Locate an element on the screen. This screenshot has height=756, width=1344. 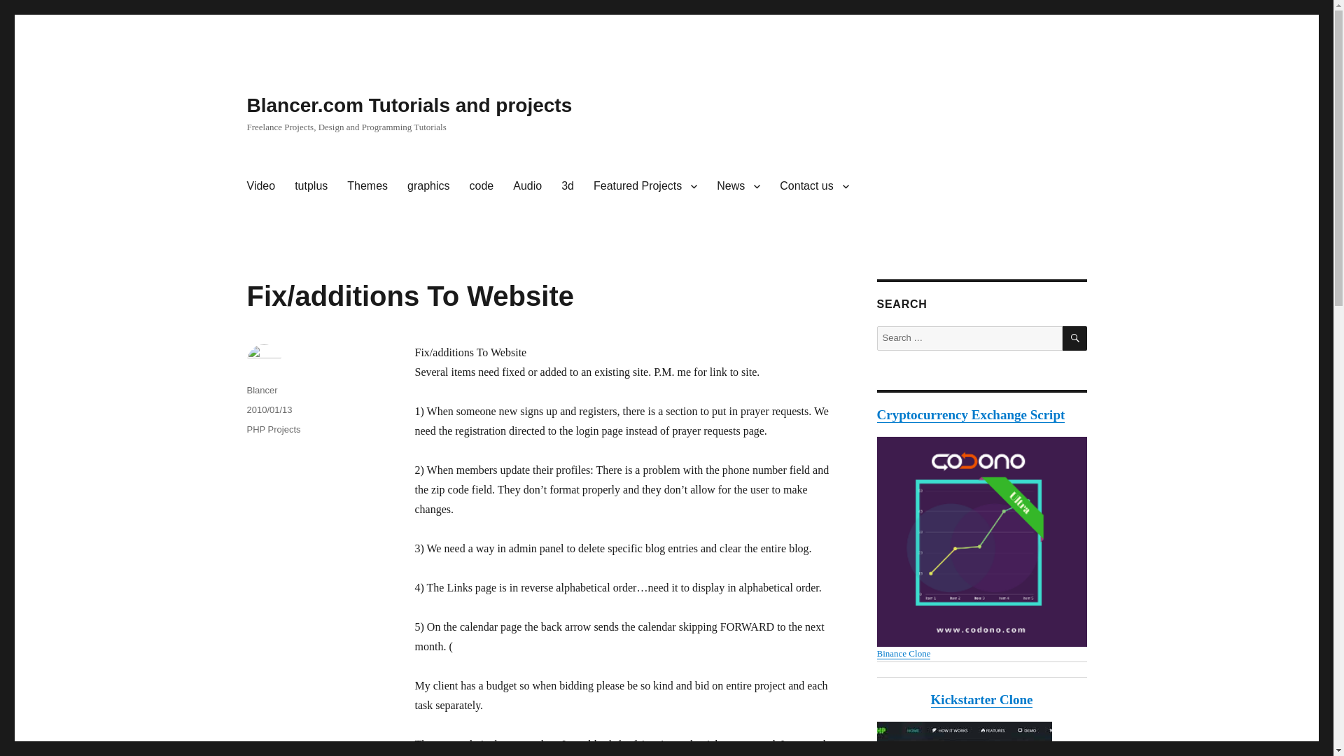
News is located at coordinates (738, 186).